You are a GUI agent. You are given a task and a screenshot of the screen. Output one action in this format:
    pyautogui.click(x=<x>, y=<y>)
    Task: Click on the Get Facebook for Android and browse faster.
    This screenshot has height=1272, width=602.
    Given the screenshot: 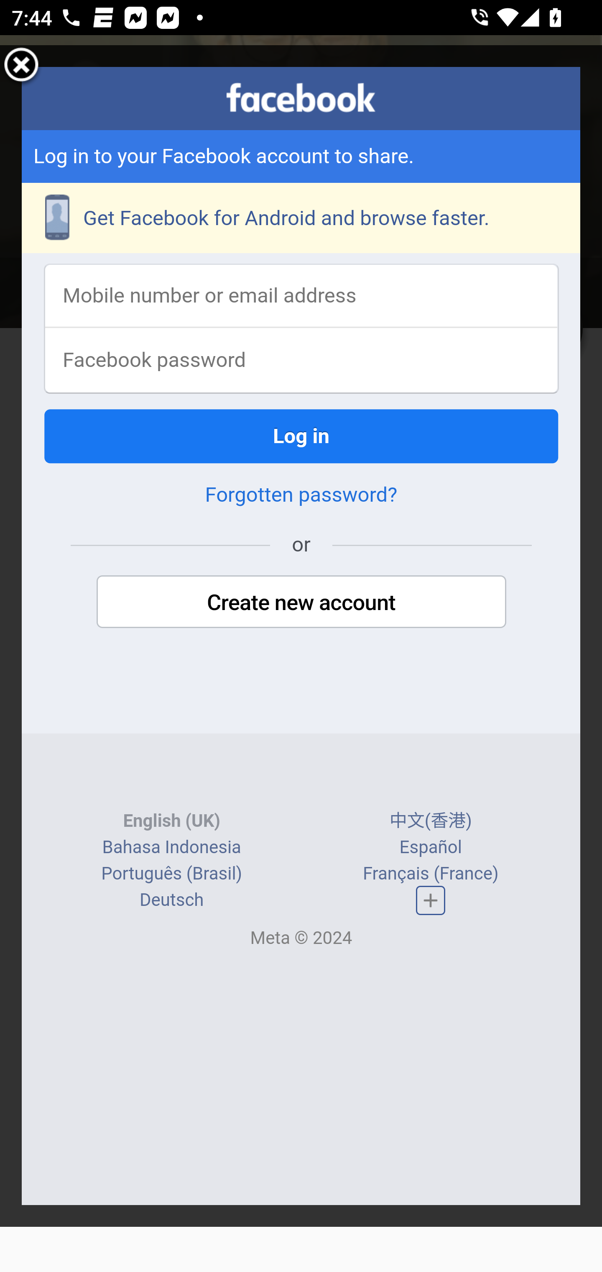 What is the action you would take?
    pyautogui.click(x=302, y=219)
    